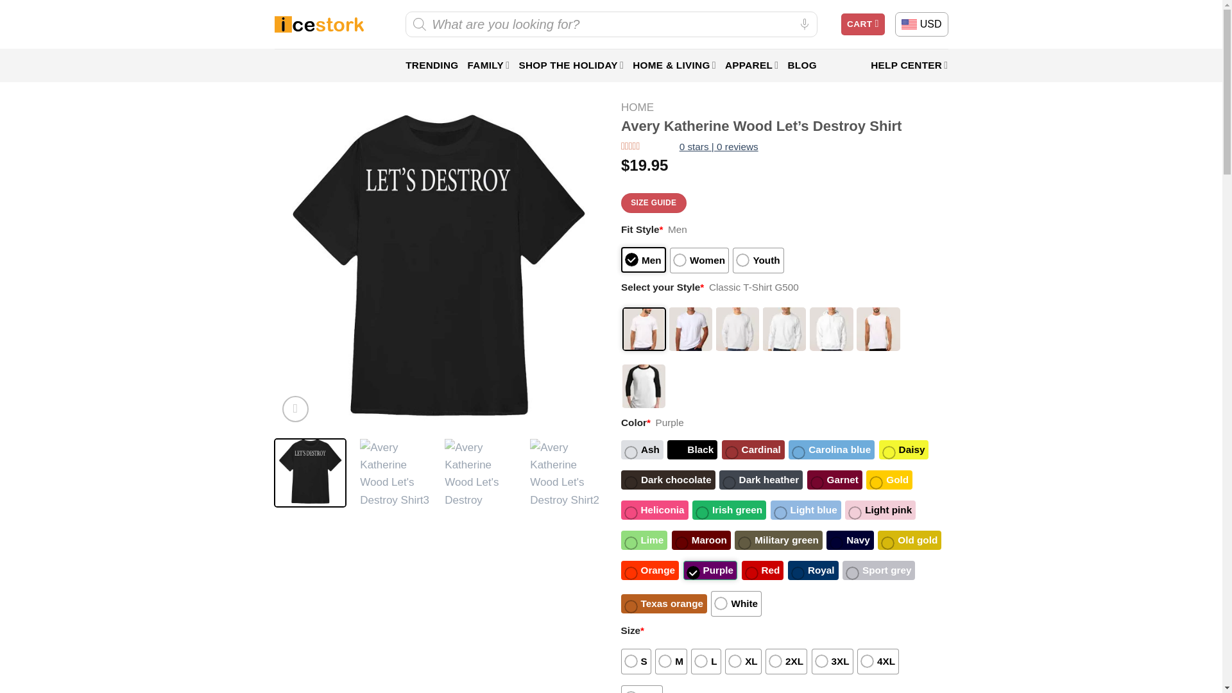  I want to click on APPAREL, so click(752, 65).